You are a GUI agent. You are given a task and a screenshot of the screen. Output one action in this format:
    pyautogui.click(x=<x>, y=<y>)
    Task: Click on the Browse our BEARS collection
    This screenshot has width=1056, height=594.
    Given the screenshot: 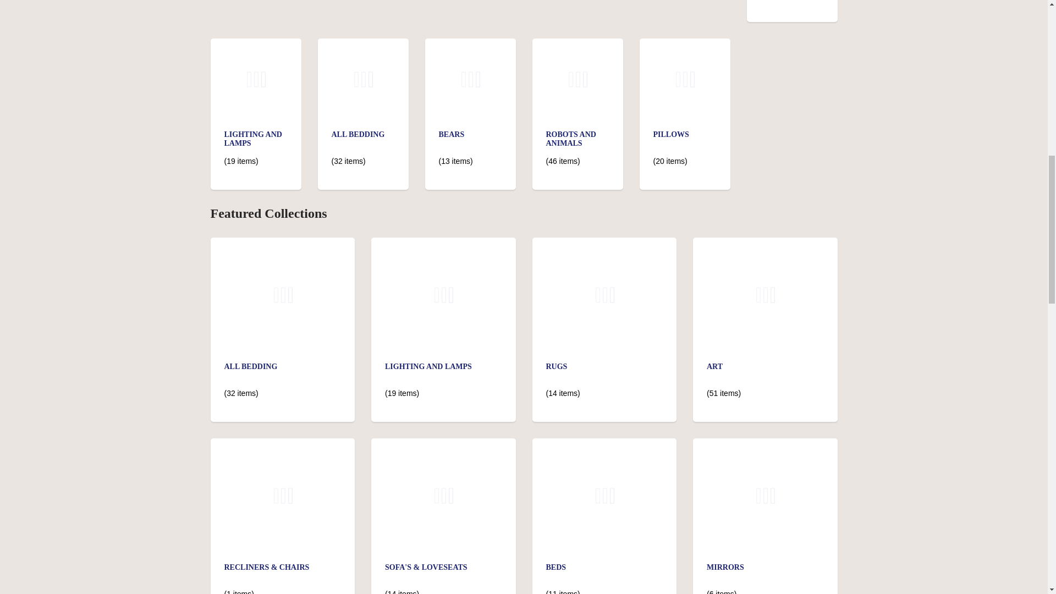 What is the action you would take?
    pyautogui.click(x=452, y=134)
    